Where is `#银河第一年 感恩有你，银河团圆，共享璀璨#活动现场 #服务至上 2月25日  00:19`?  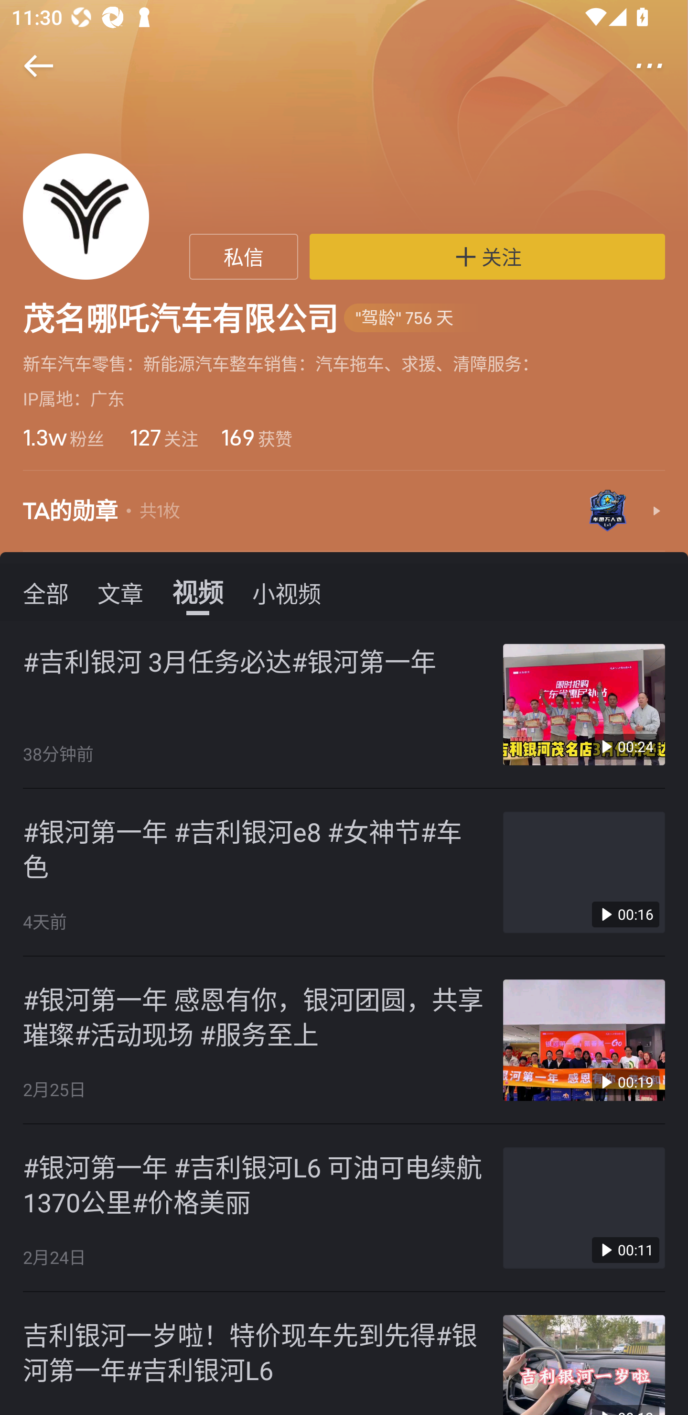 #银河第一年 感恩有你，银河团圆，共享璀璨#活动现场 #服务至上 2月25日  00:19 is located at coordinates (344, 1040).